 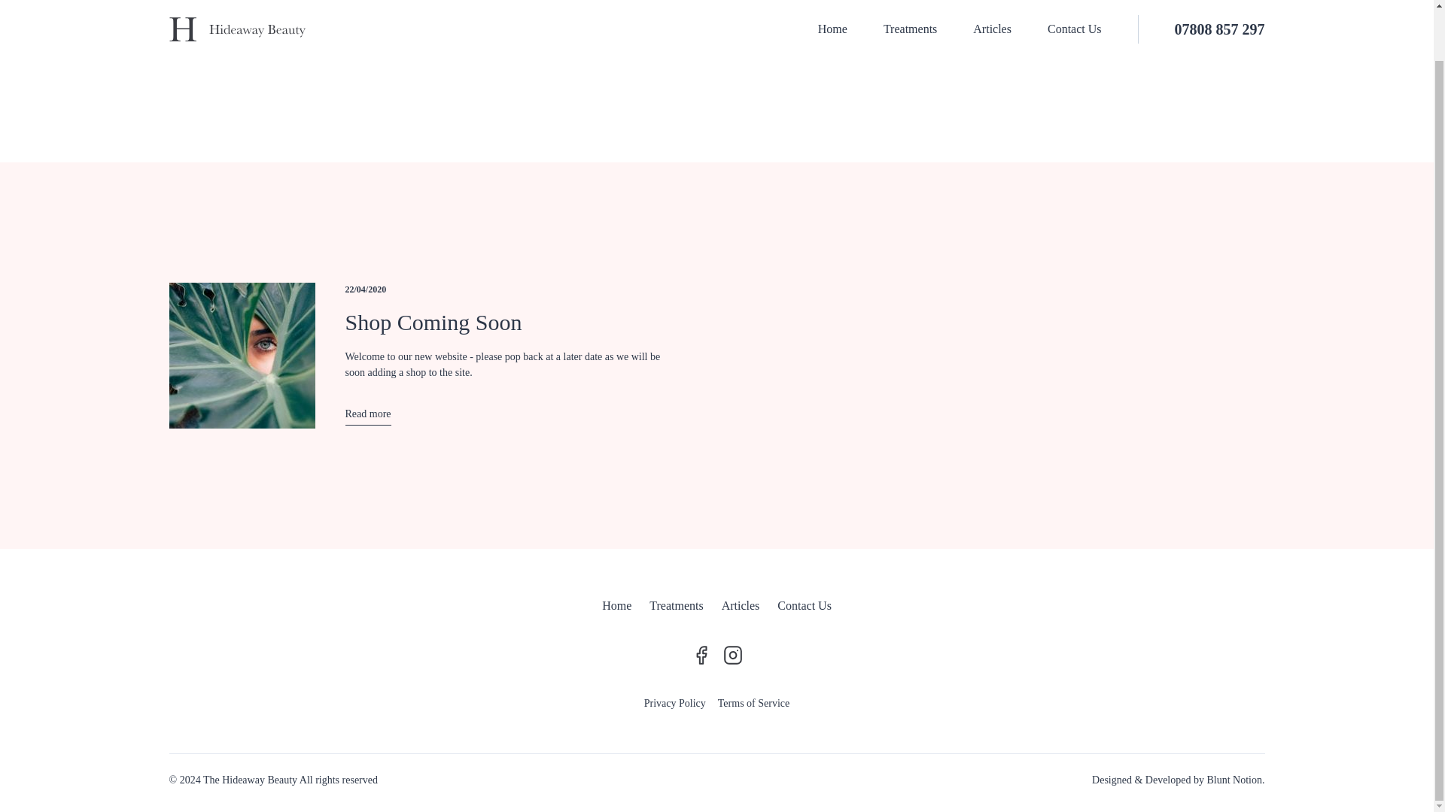 What do you see at coordinates (617, 607) in the screenshot?
I see `Home` at bounding box center [617, 607].